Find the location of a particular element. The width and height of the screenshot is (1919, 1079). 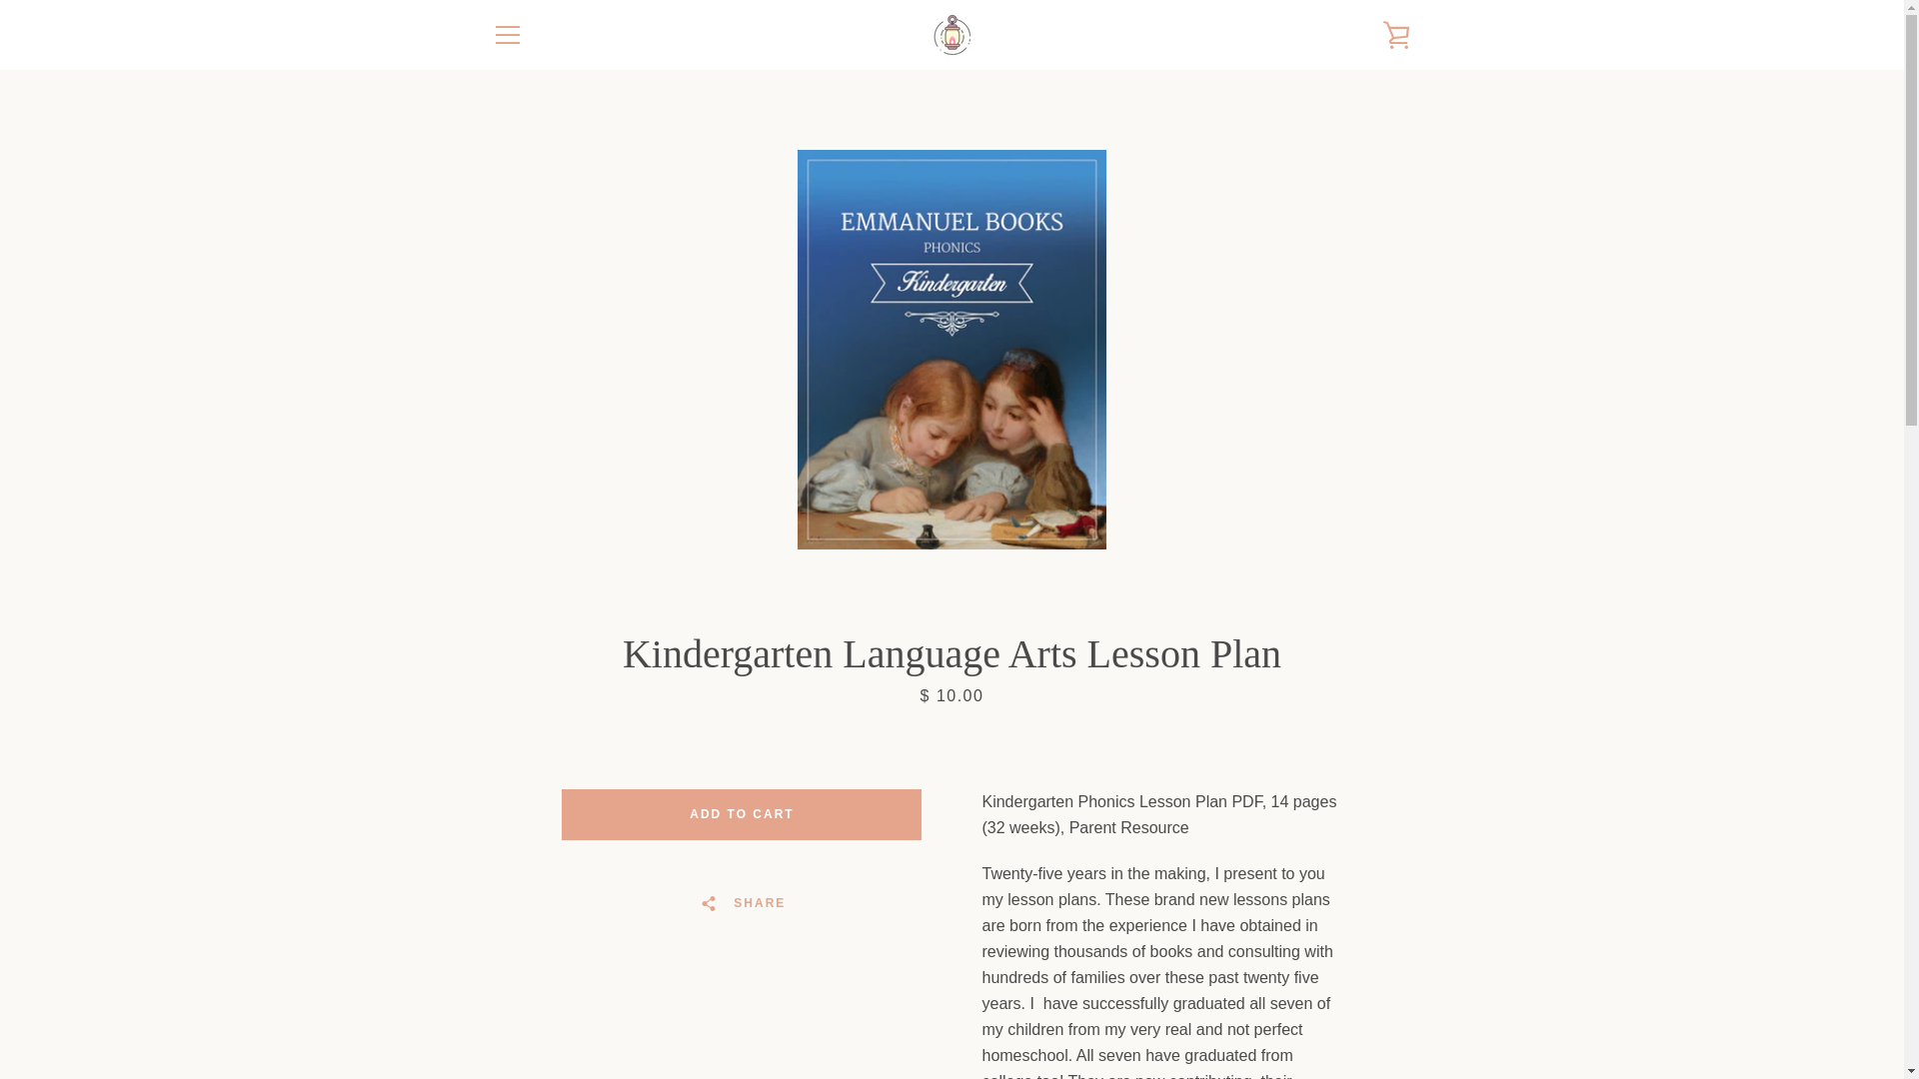

VIEW CART is located at coordinates (1396, 34).